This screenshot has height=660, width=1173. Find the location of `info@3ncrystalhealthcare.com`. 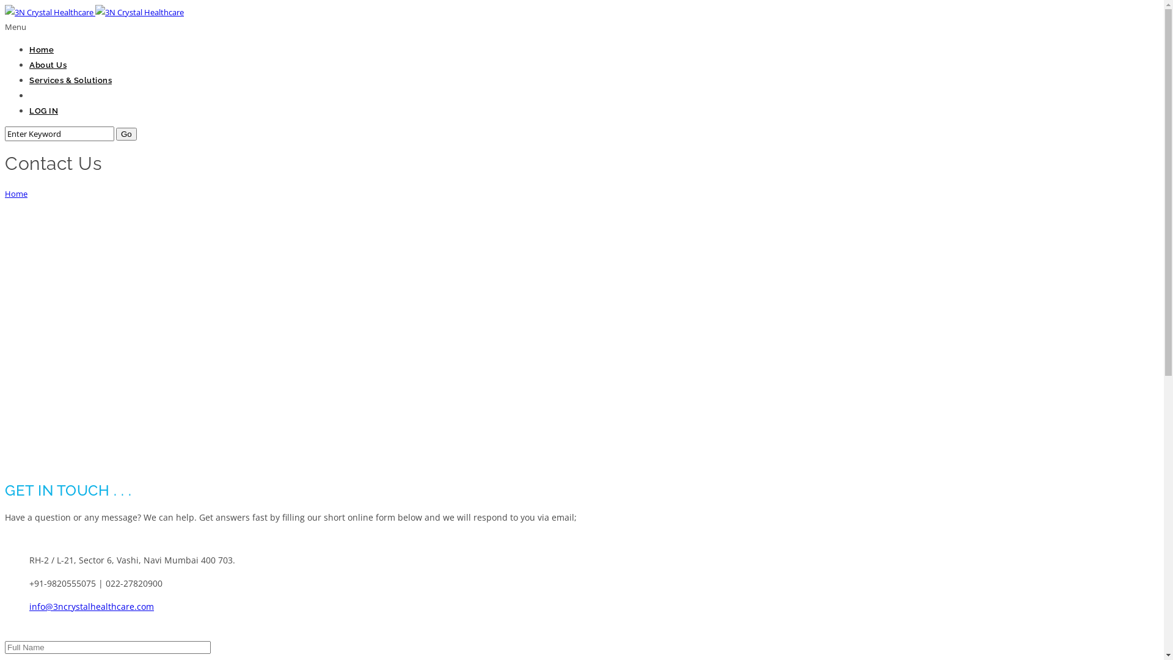

info@3ncrystalhealthcare.com is located at coordinates (92, 606).